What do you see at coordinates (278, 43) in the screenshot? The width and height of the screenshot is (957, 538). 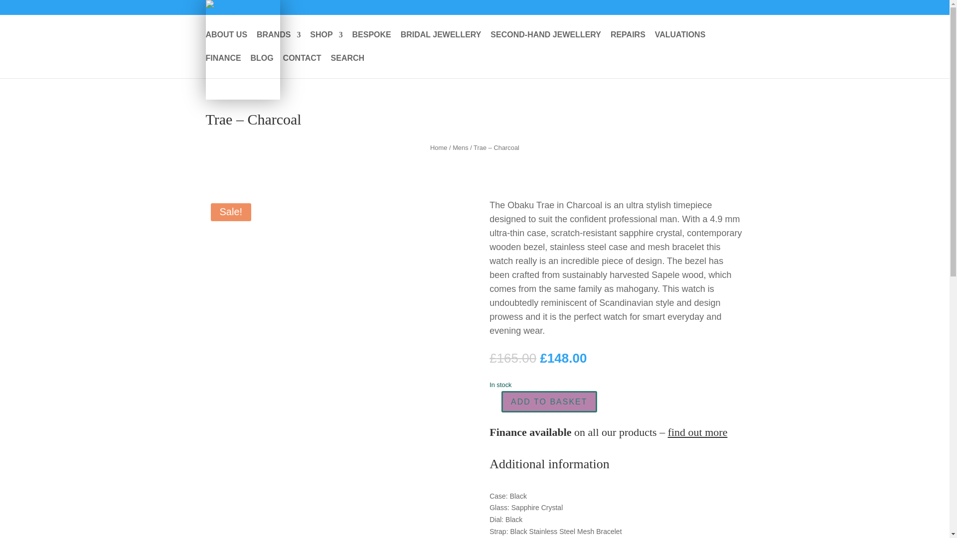 I see `BRANDS` at bounding box center [278, 43].